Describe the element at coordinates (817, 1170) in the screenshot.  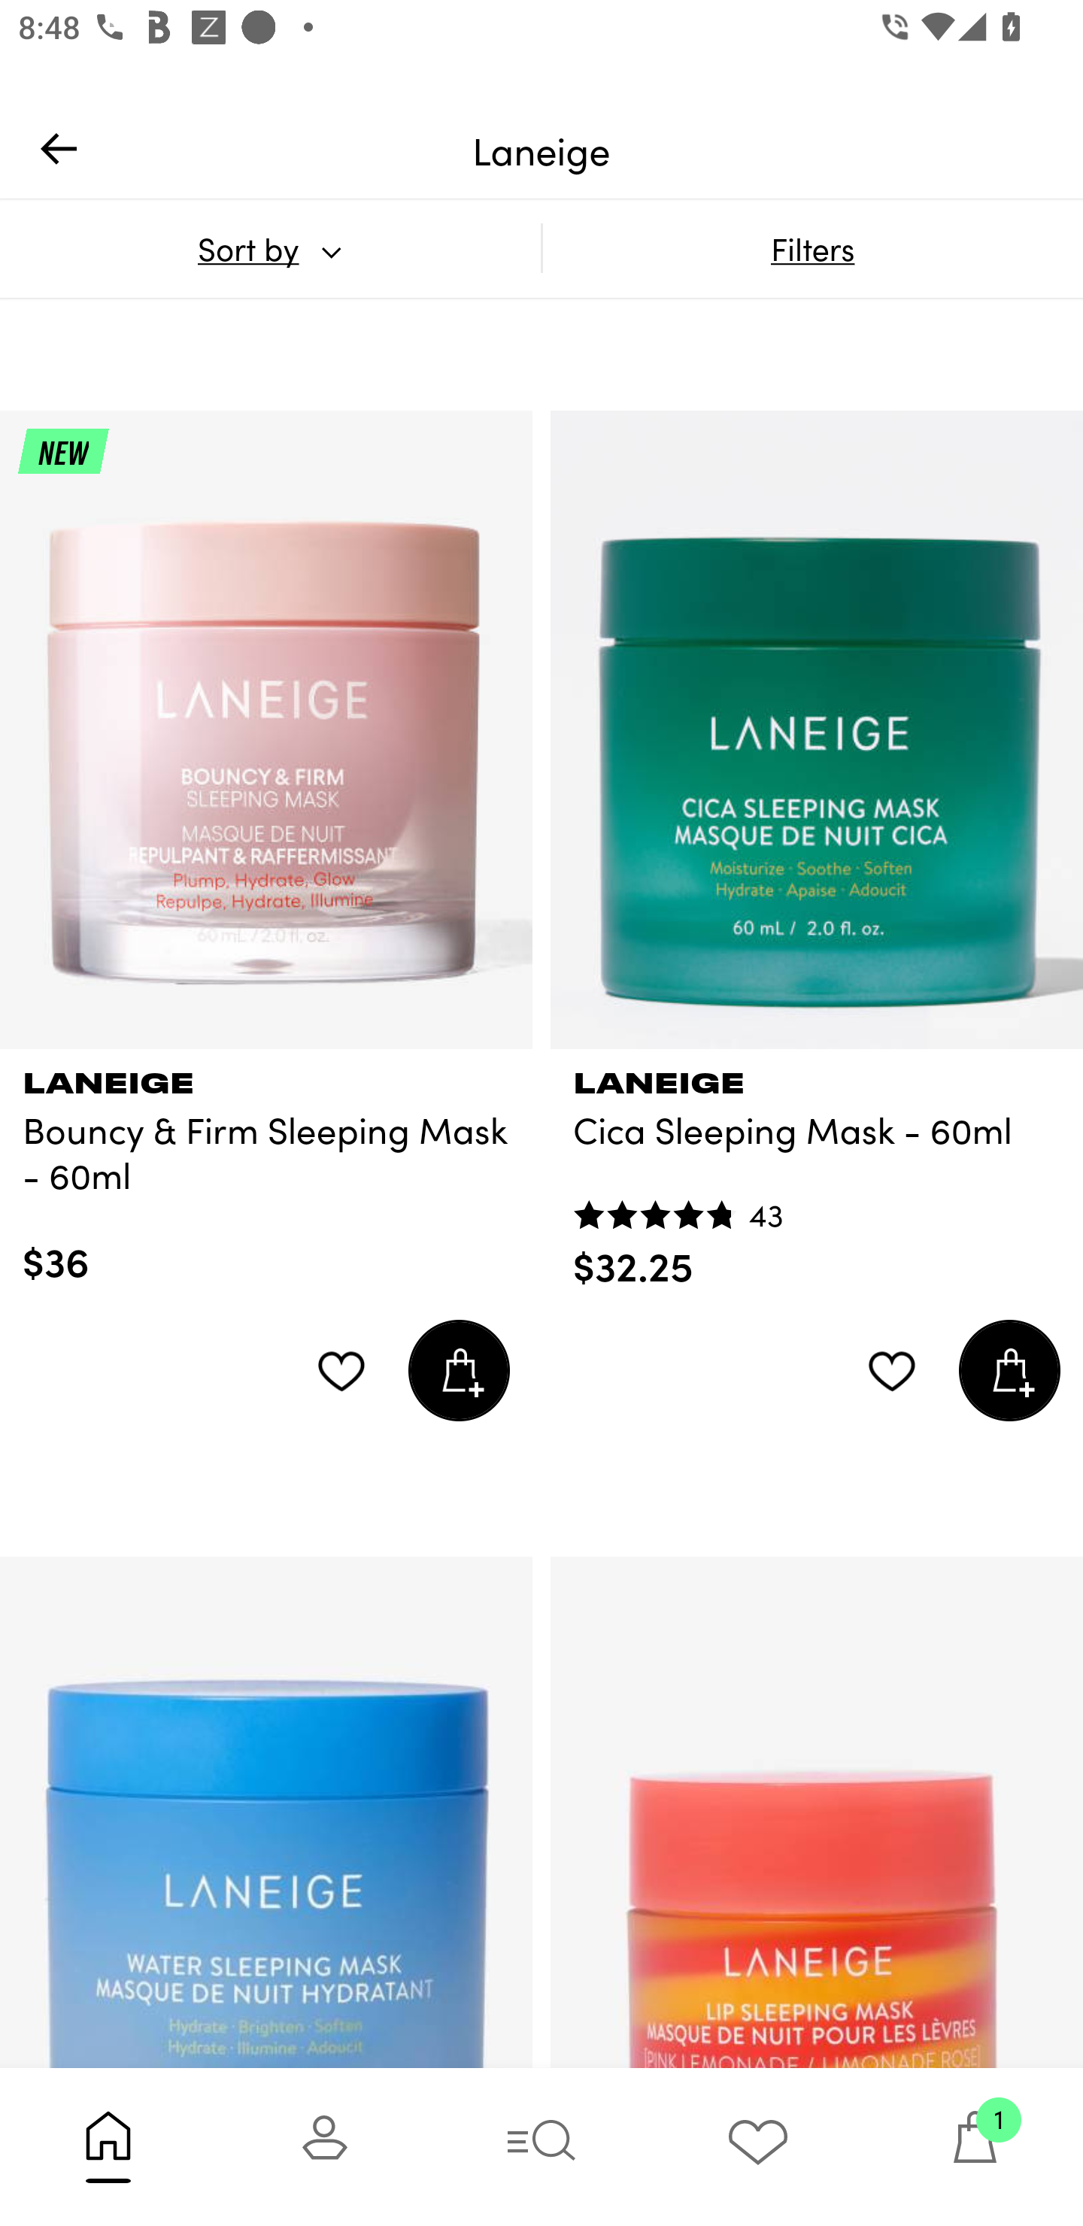
I see `LANEIGE Cica Sleeping Mask - 60ml 43 $32.25` at that location.